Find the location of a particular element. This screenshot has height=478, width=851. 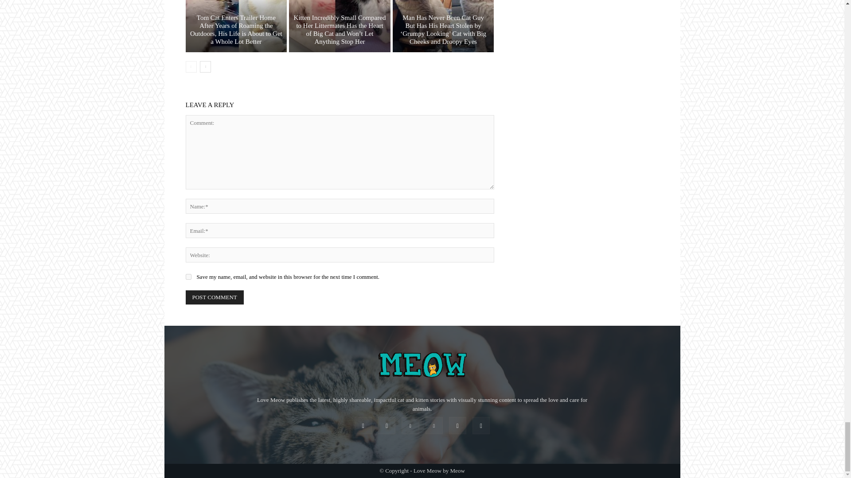

Post Comment is located at coordinates (215, 297).